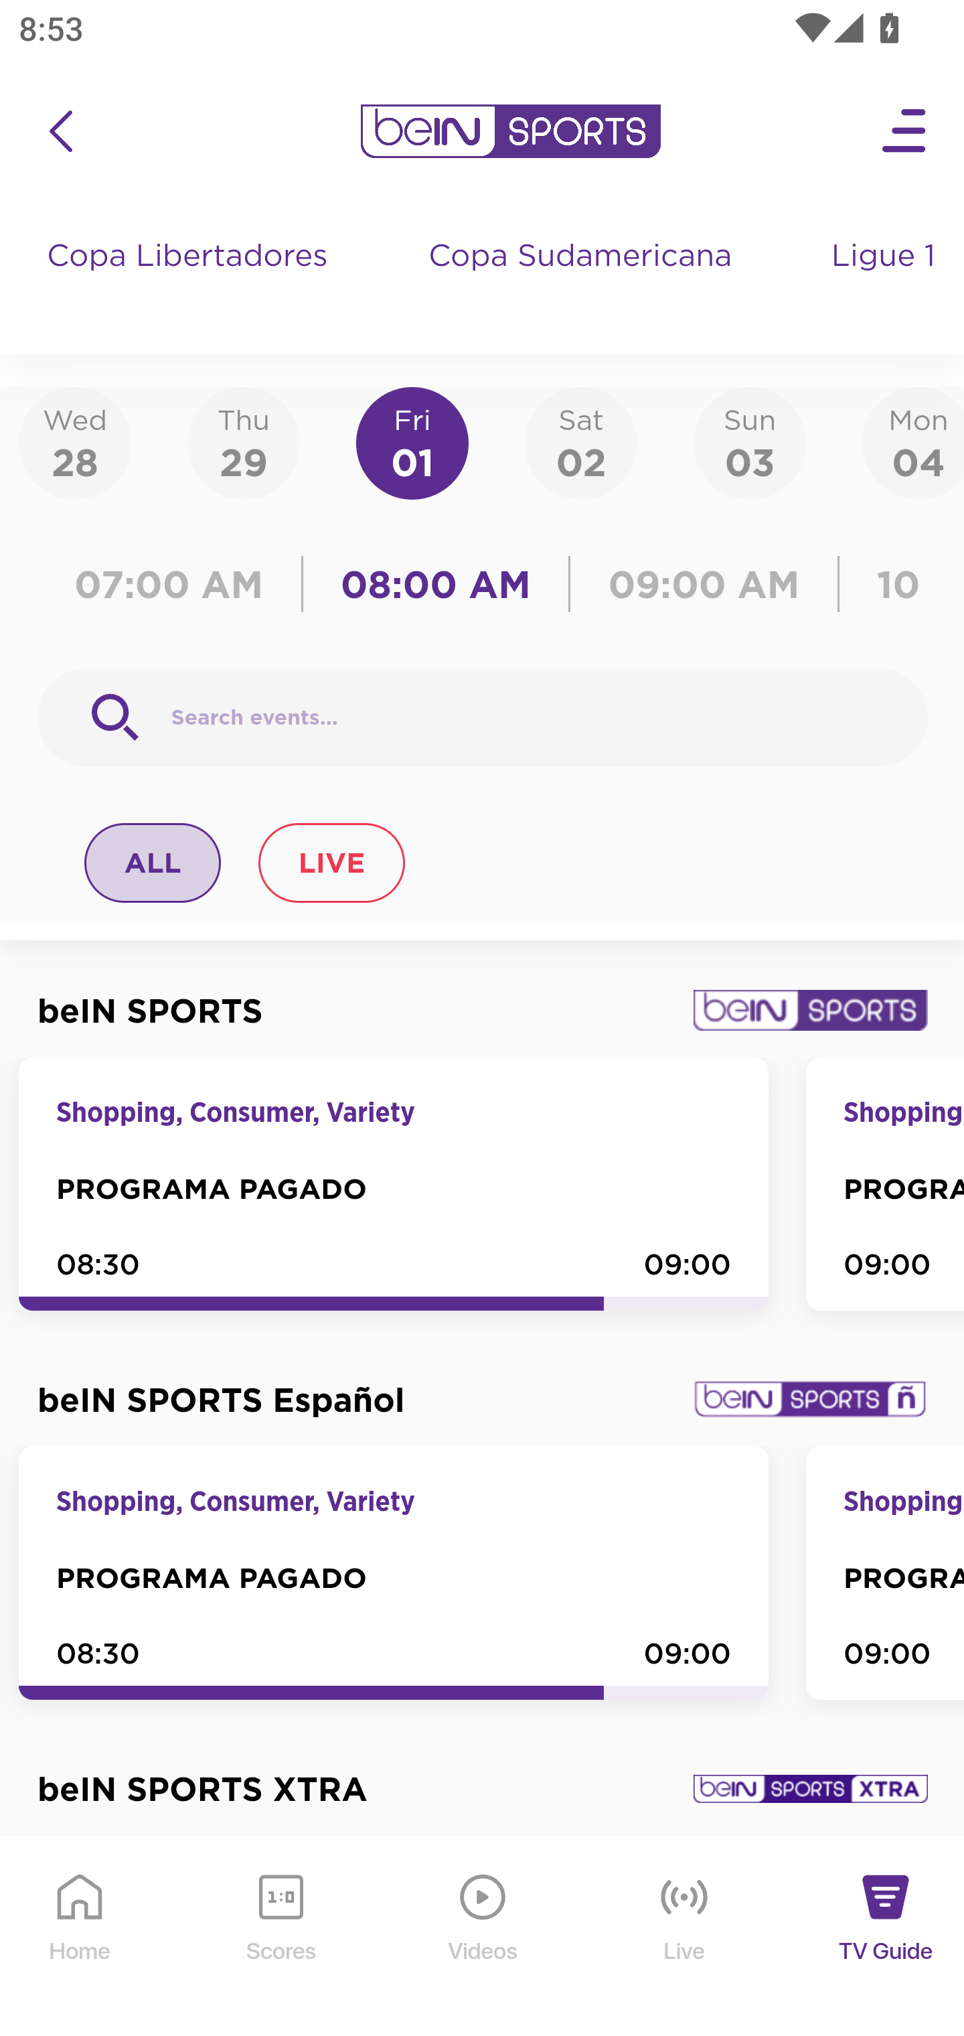 The image size is (964, 2036). Describe the element at coordinates (75, 442) in the screenshot. I see `Wed28` at that location.